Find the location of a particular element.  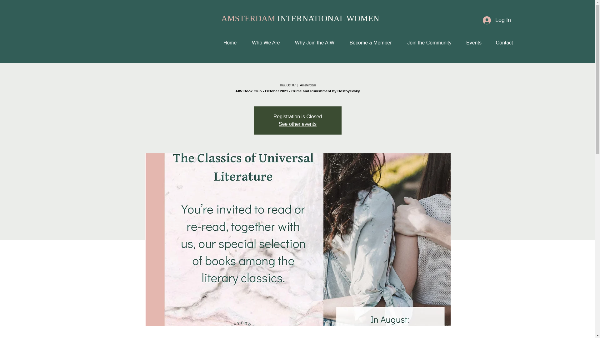

Home is located at coordinates (230, 43).